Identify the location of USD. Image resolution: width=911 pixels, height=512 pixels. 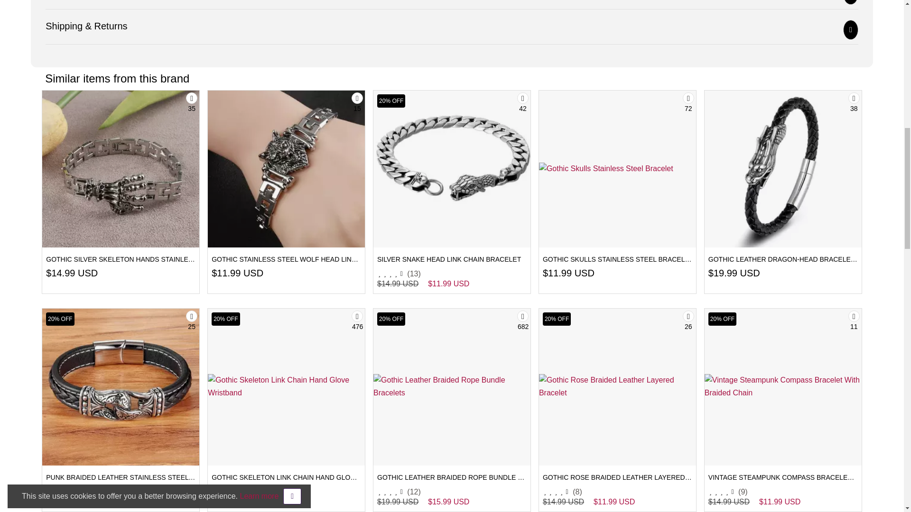
(87, 273).